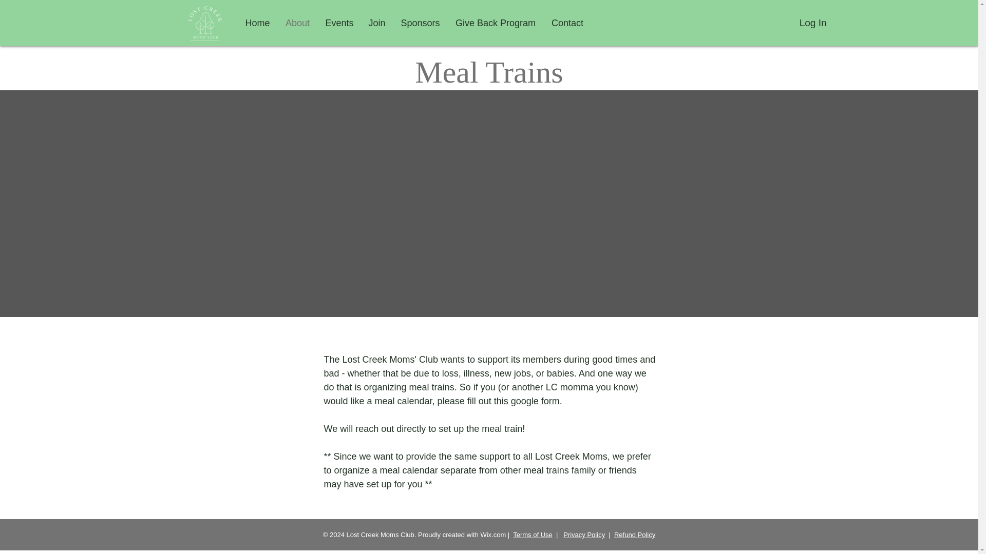 The width and height of the screenshot is (986, 554). What do you see at coordinates (584, 535) in the screenshot?
I see `Privacy Policy` at bounding box center [584, 535].